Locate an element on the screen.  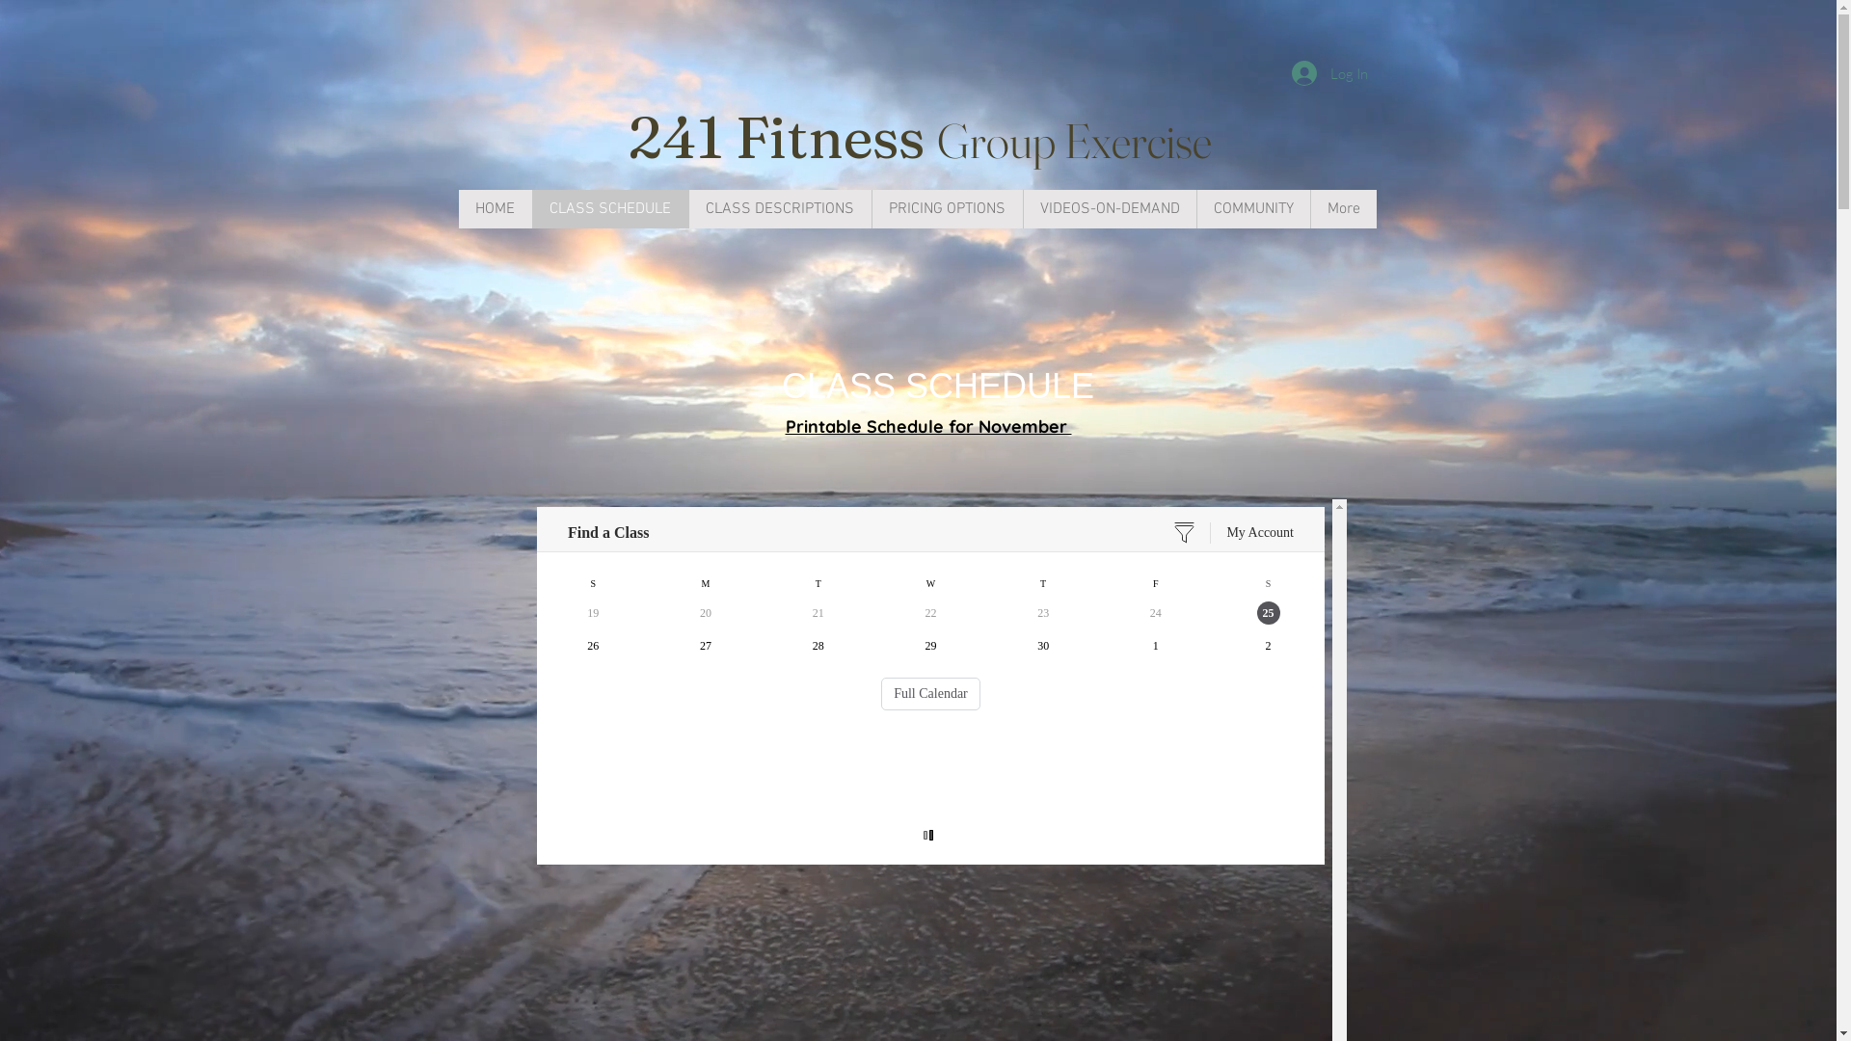
HOME is located at coordinates (496, 209).